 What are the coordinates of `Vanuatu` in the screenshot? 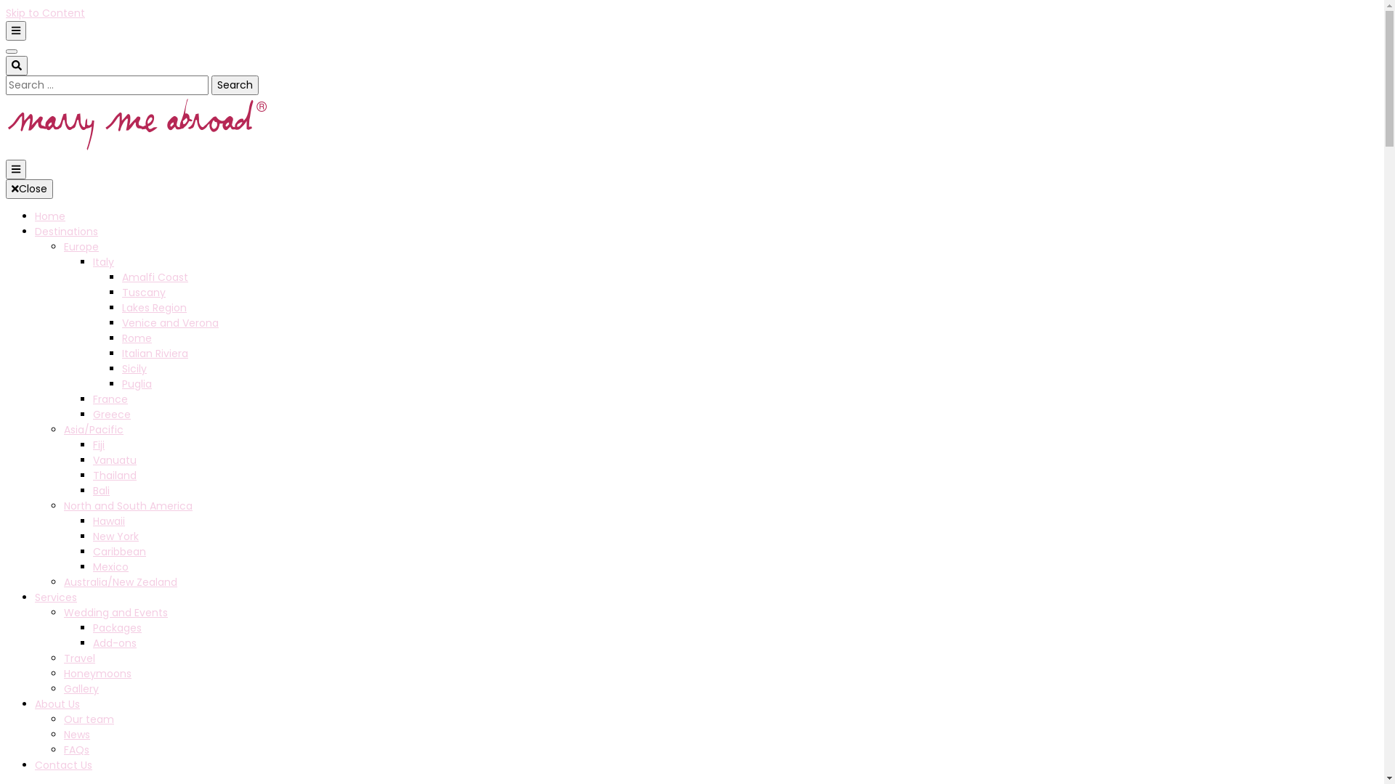 It's located at (115, 460).